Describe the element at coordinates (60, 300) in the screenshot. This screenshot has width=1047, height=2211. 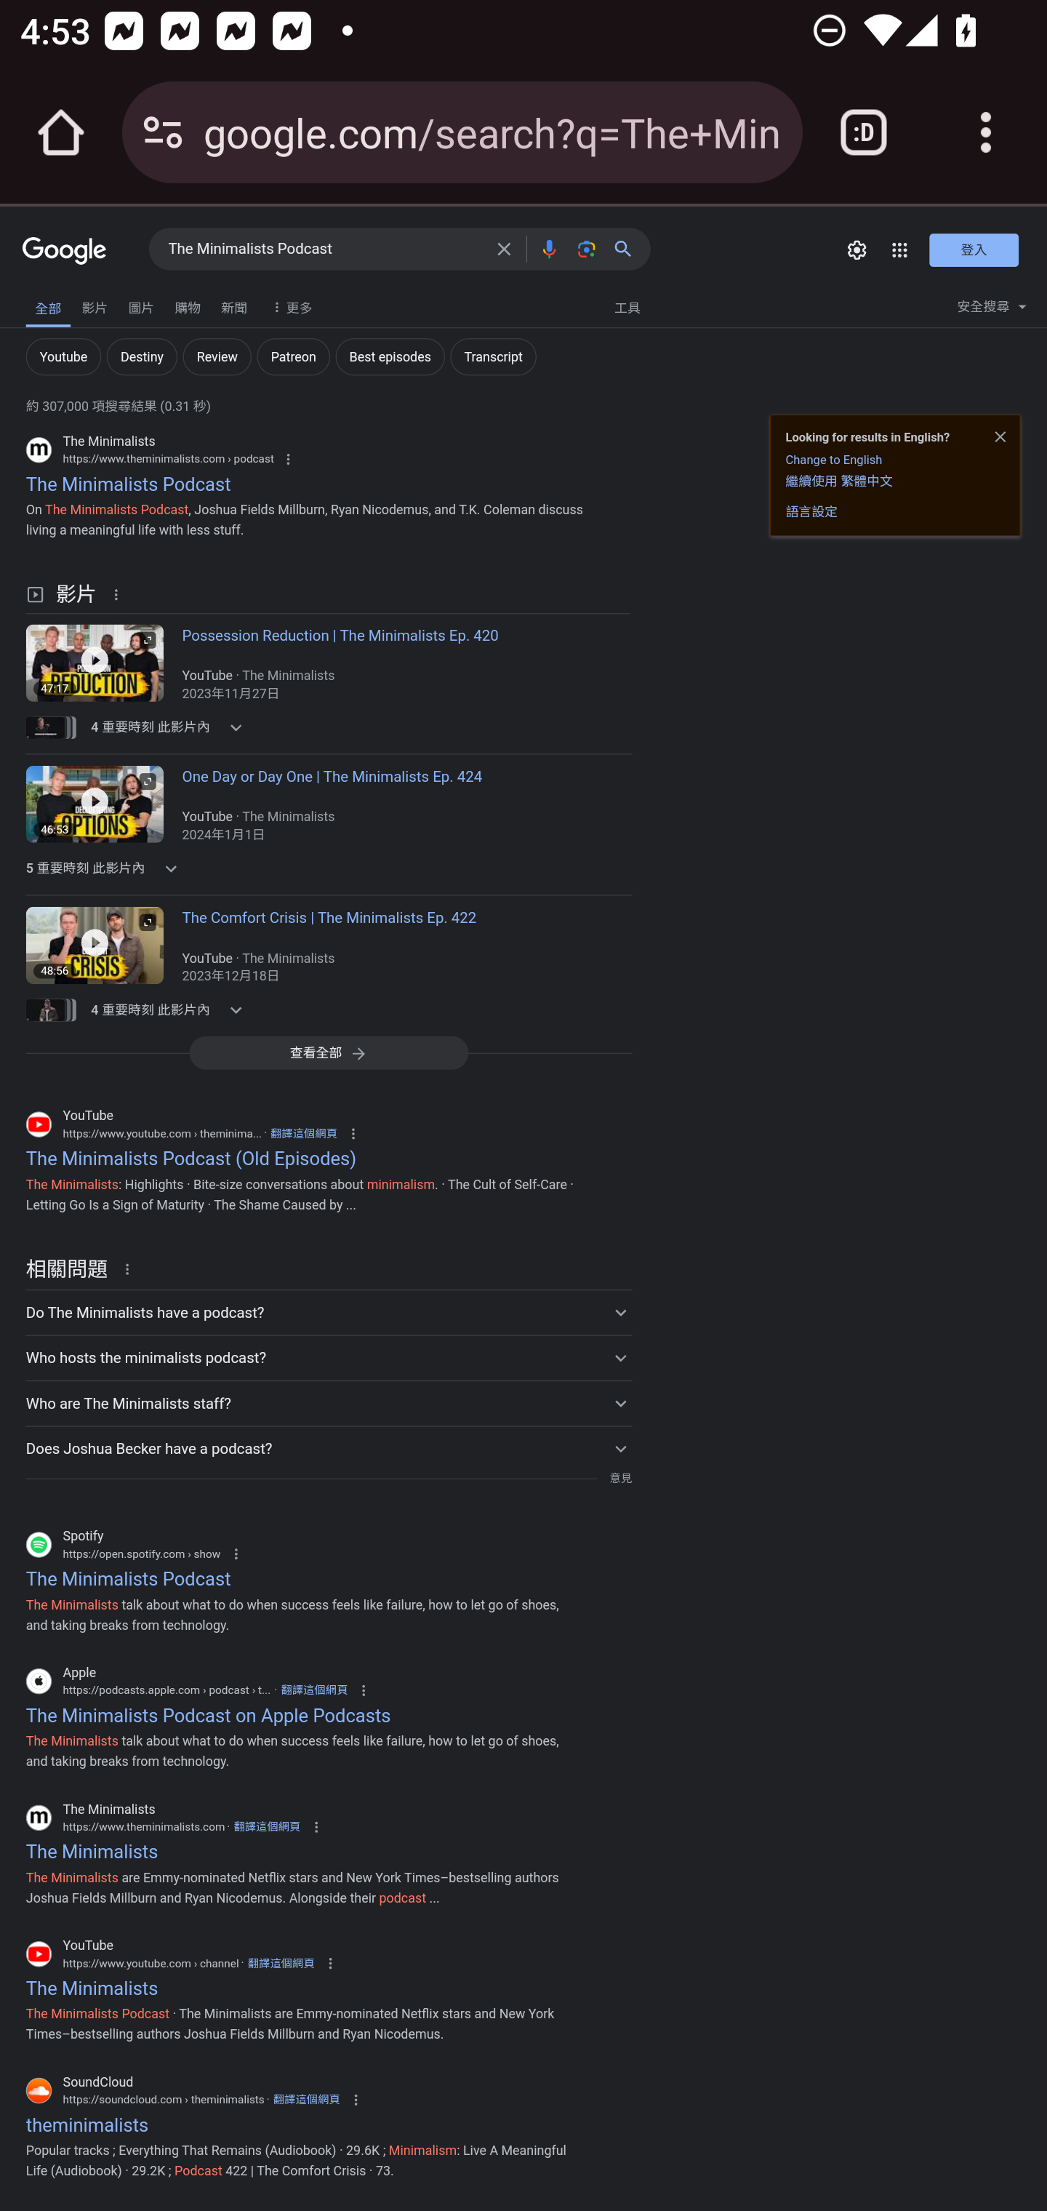
I see `無障礙功能意見` at that location.